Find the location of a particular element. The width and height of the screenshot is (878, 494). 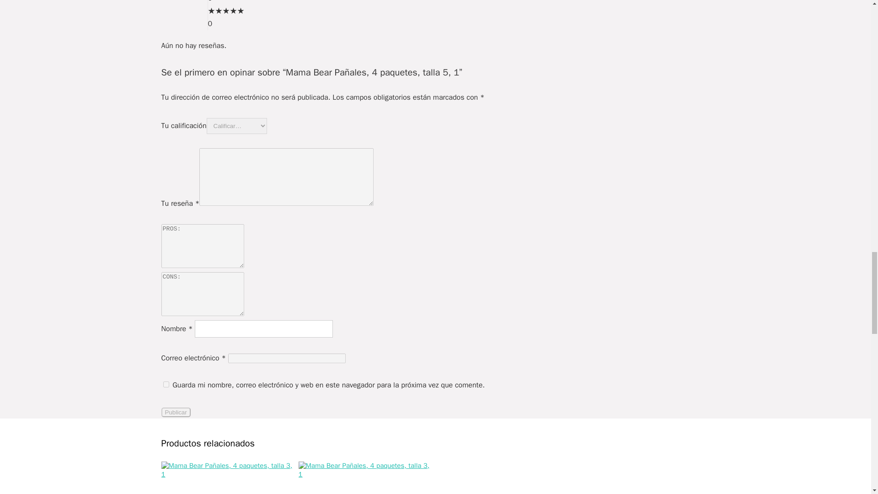

yes is located at coordinates (166, 384).